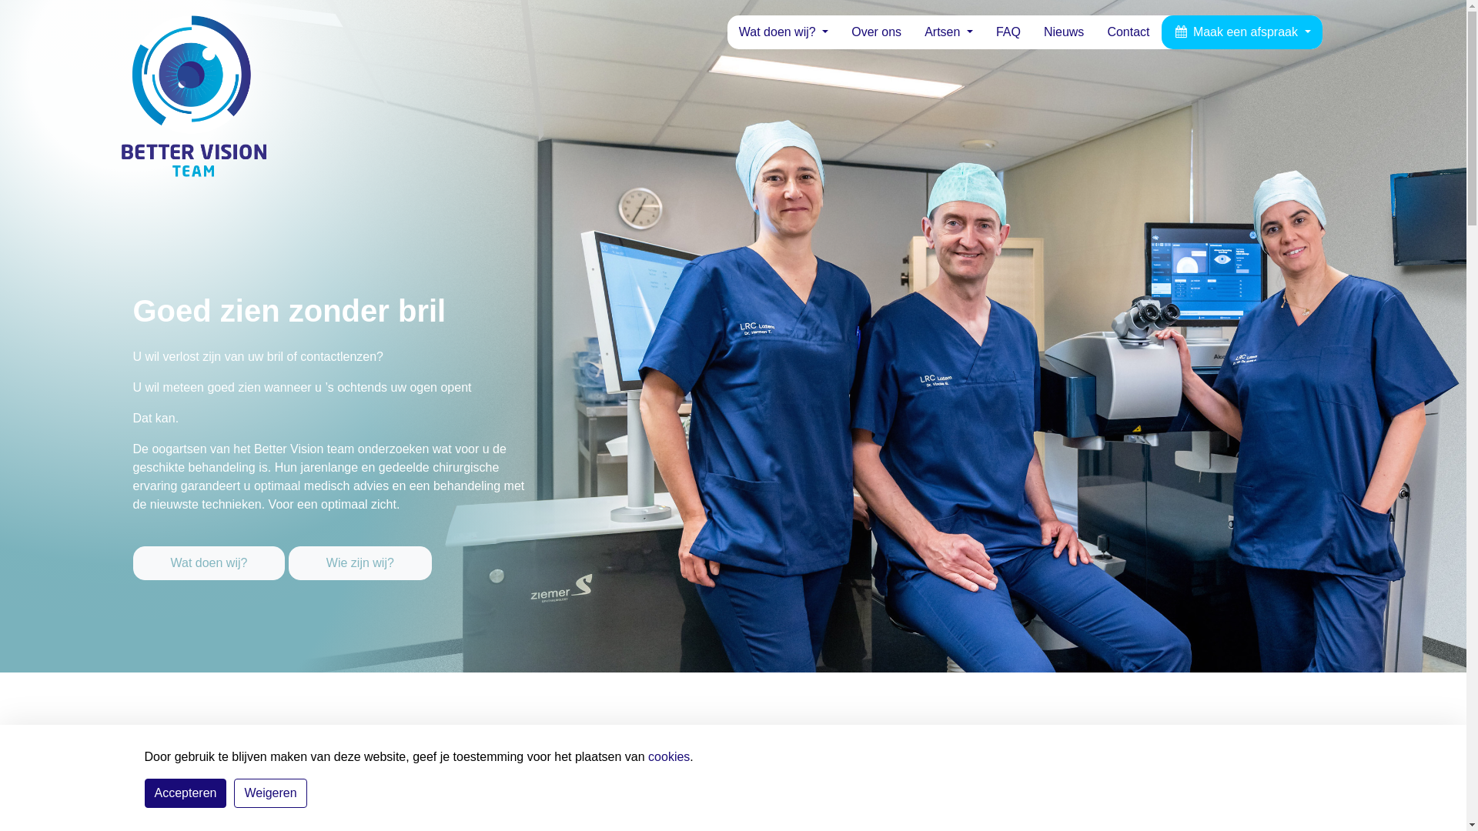 Image resolution: width=1478 pixels, height=831 pixels. I want to click on Nieuws, so click(1064, 32).